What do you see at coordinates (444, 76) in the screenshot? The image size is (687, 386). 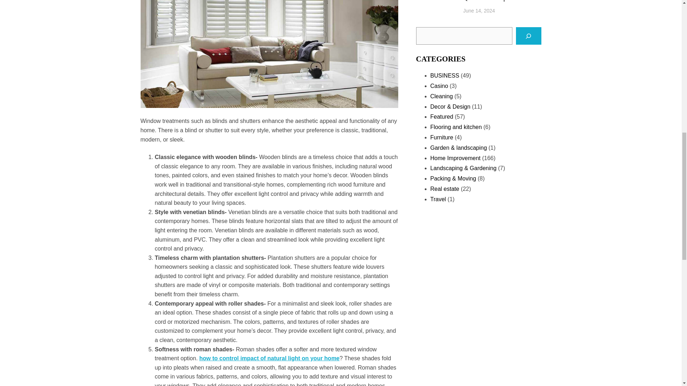 I see `BUSINESS` at bounding box center [444, 76].